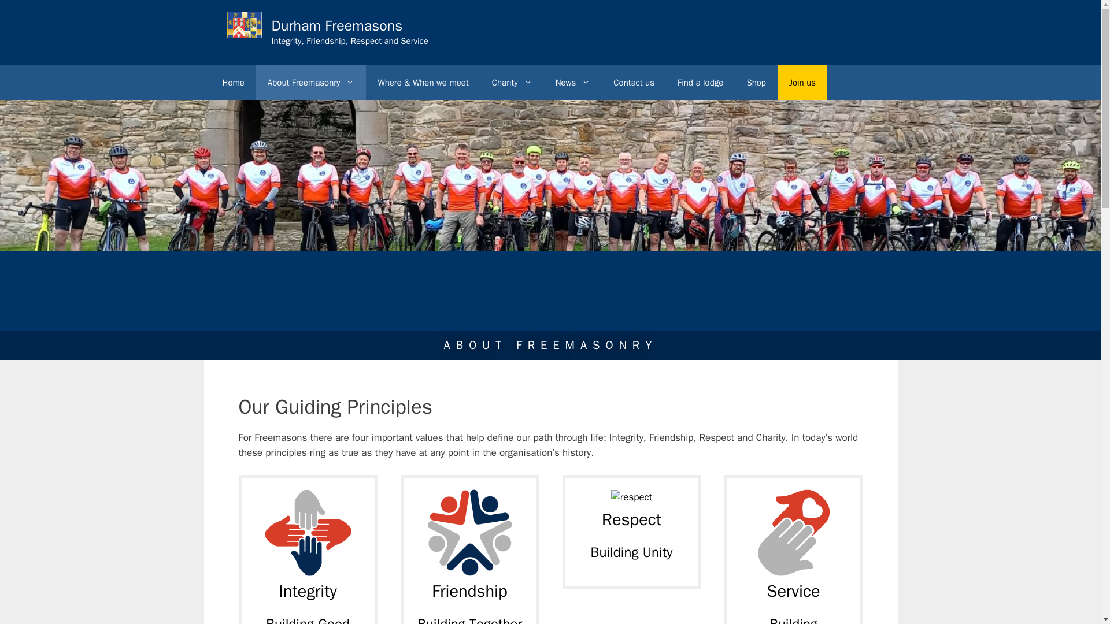 Image resolution: width=1110 pixels, height=624 pixels. What do you see at coordinates (337, 25) in the screenshot?
I see `Durham Freemasons` at bounding box center [337, 25].